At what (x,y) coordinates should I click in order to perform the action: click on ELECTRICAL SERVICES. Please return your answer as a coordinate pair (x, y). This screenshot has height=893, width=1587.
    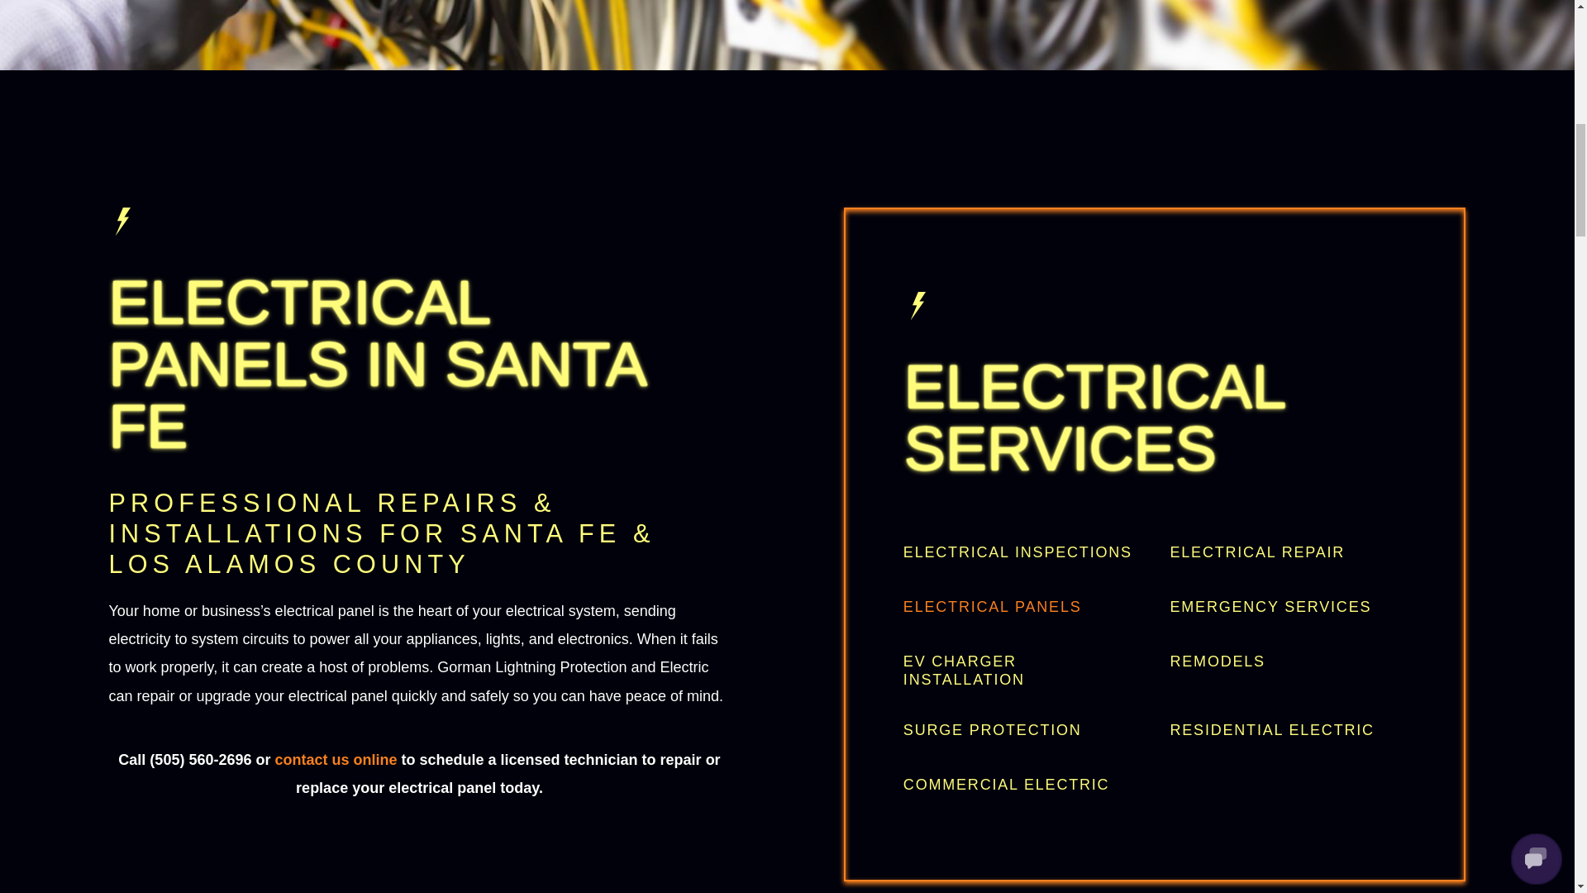
    Looking at the image, I should click on (1156, 417).